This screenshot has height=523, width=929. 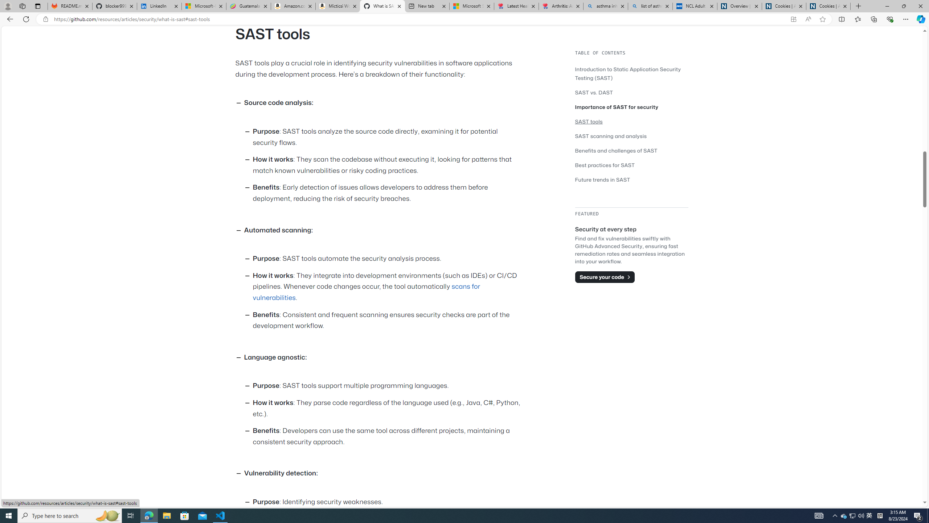 What do you see at coordinates (617, 107) in the screenshot?
I see `Importance of SAST for security` at bounding box center [617, 107].